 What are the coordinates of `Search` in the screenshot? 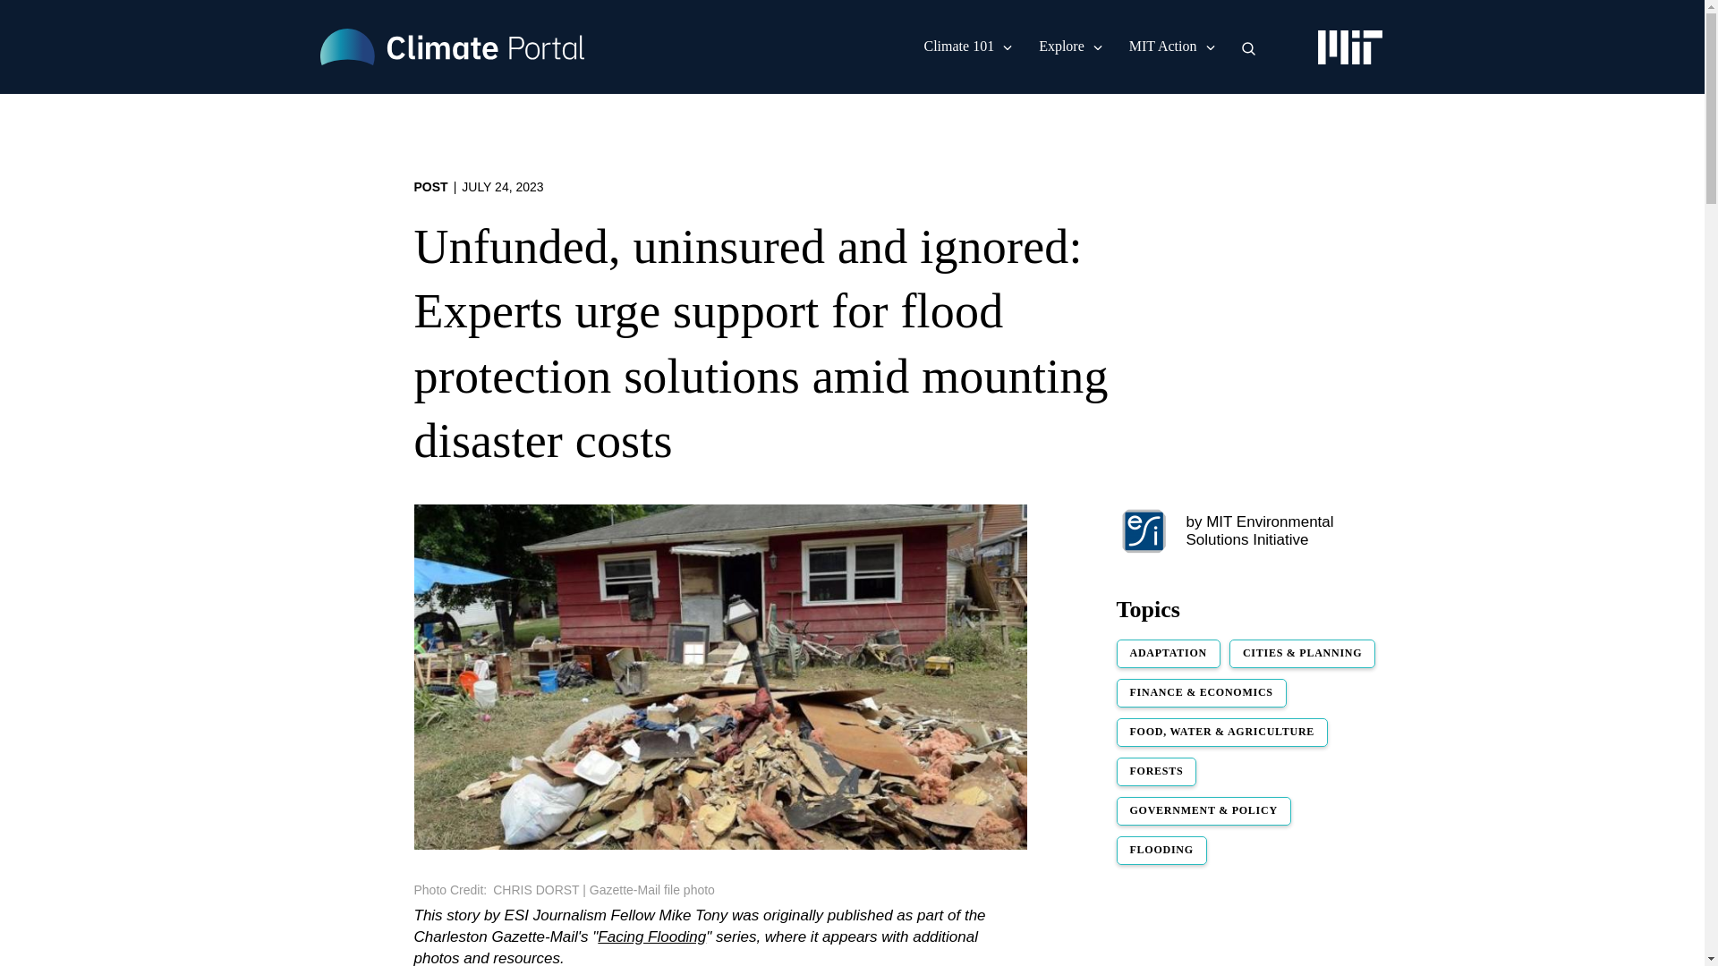 It's located at (1249, 48).